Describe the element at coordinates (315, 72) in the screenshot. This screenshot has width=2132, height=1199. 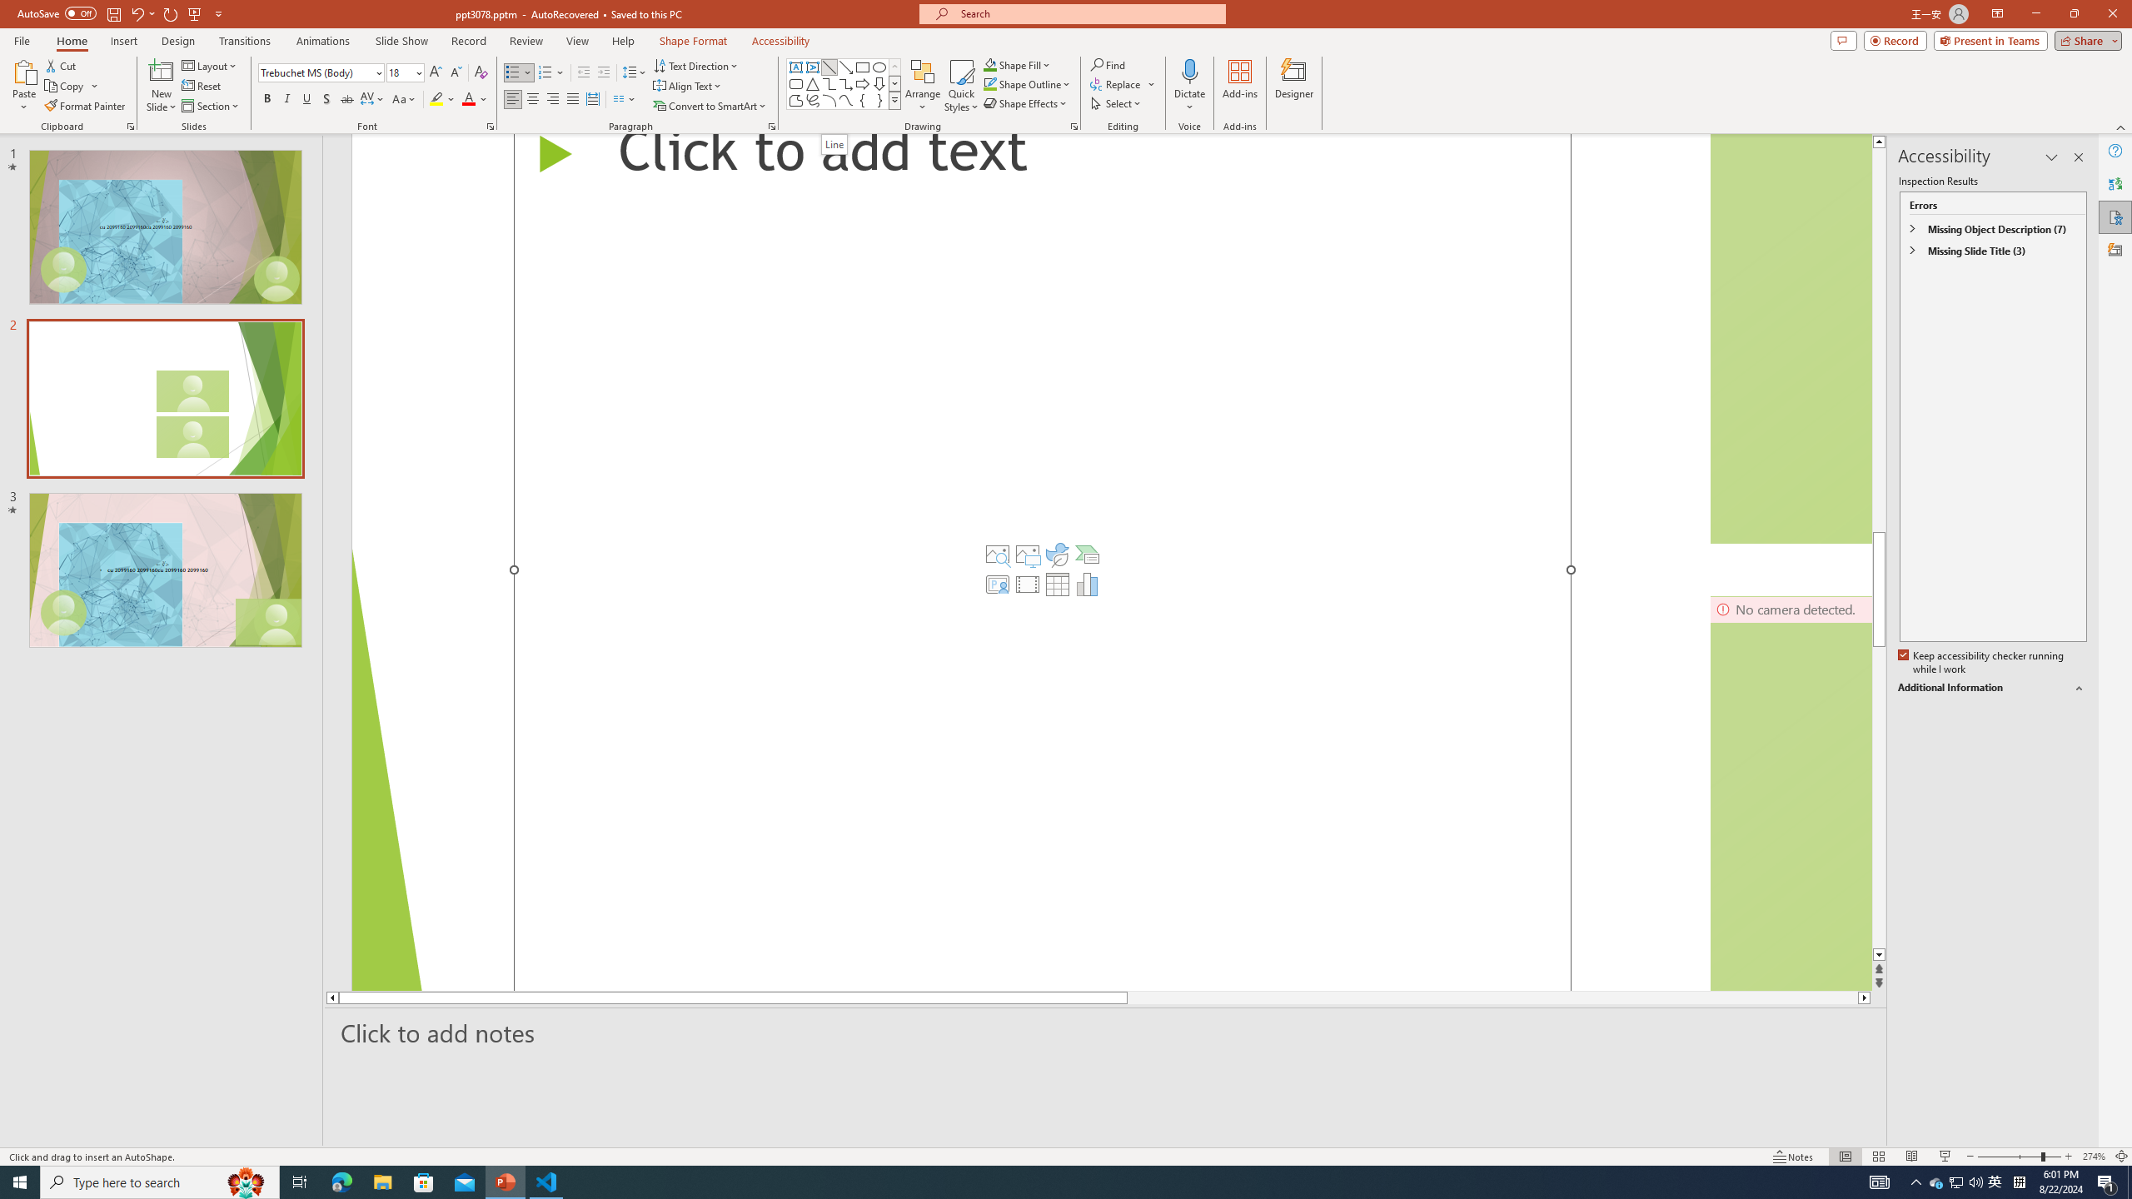
I see `Font` at that location.